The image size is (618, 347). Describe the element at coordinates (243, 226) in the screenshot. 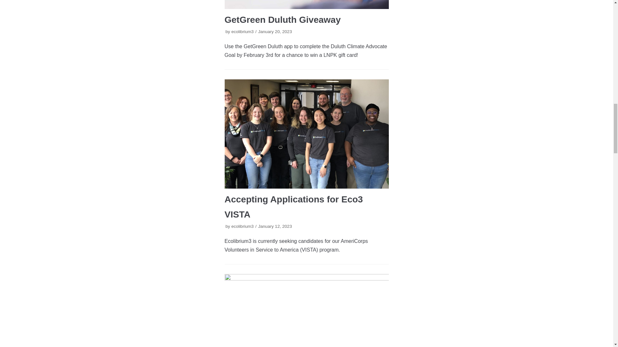

I see `Posts by ecolibrium3` at that location.